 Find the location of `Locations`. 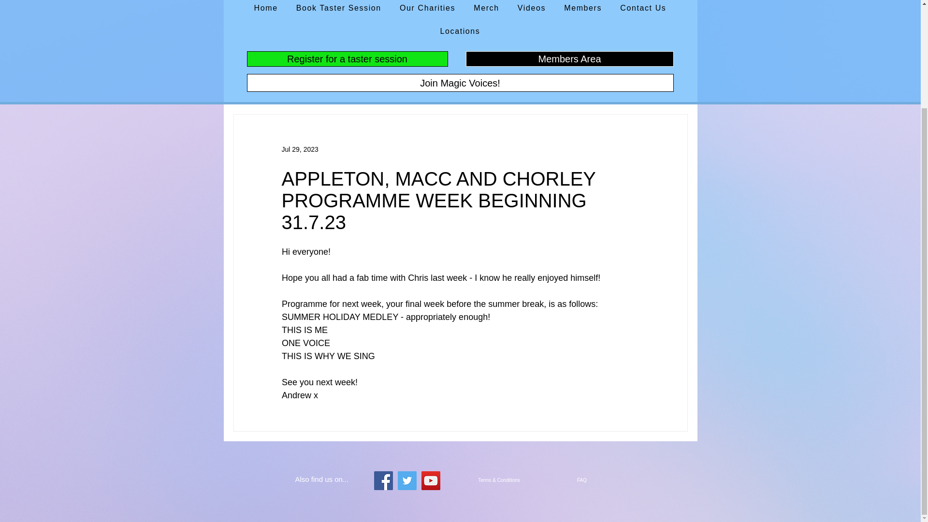

Locations is located at coordinates (460, 32).